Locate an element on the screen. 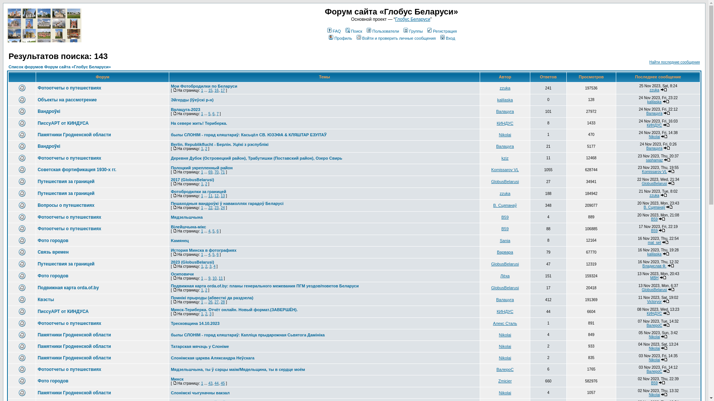  1 is located at coordinates (202, 290).